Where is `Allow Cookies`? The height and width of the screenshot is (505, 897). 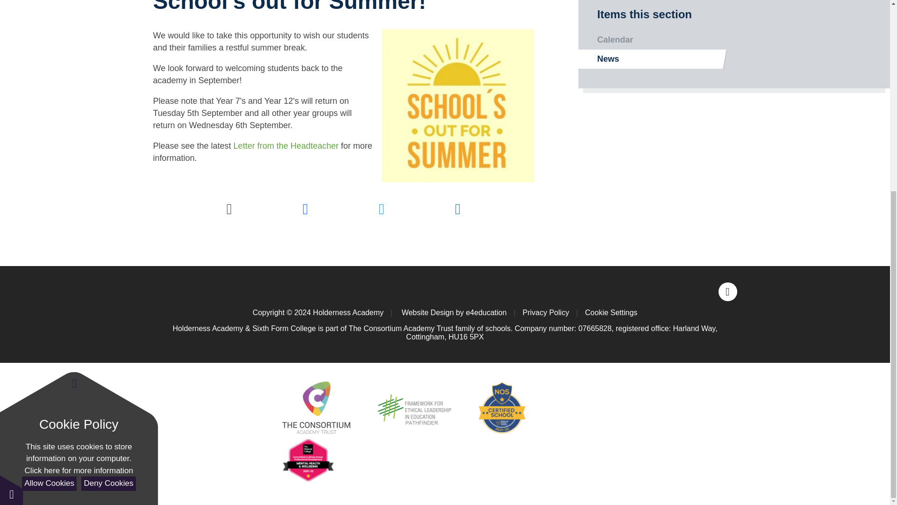
Allow Cookies is located at coordinates (49, 180).